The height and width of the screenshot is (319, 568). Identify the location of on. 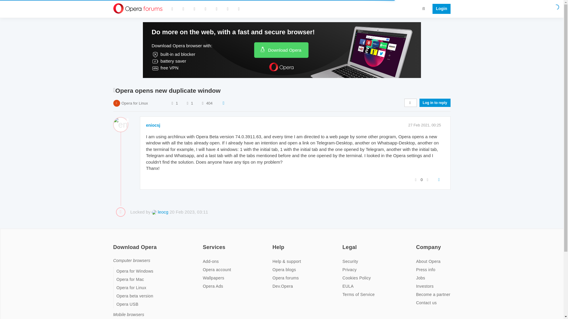
(274, 243).